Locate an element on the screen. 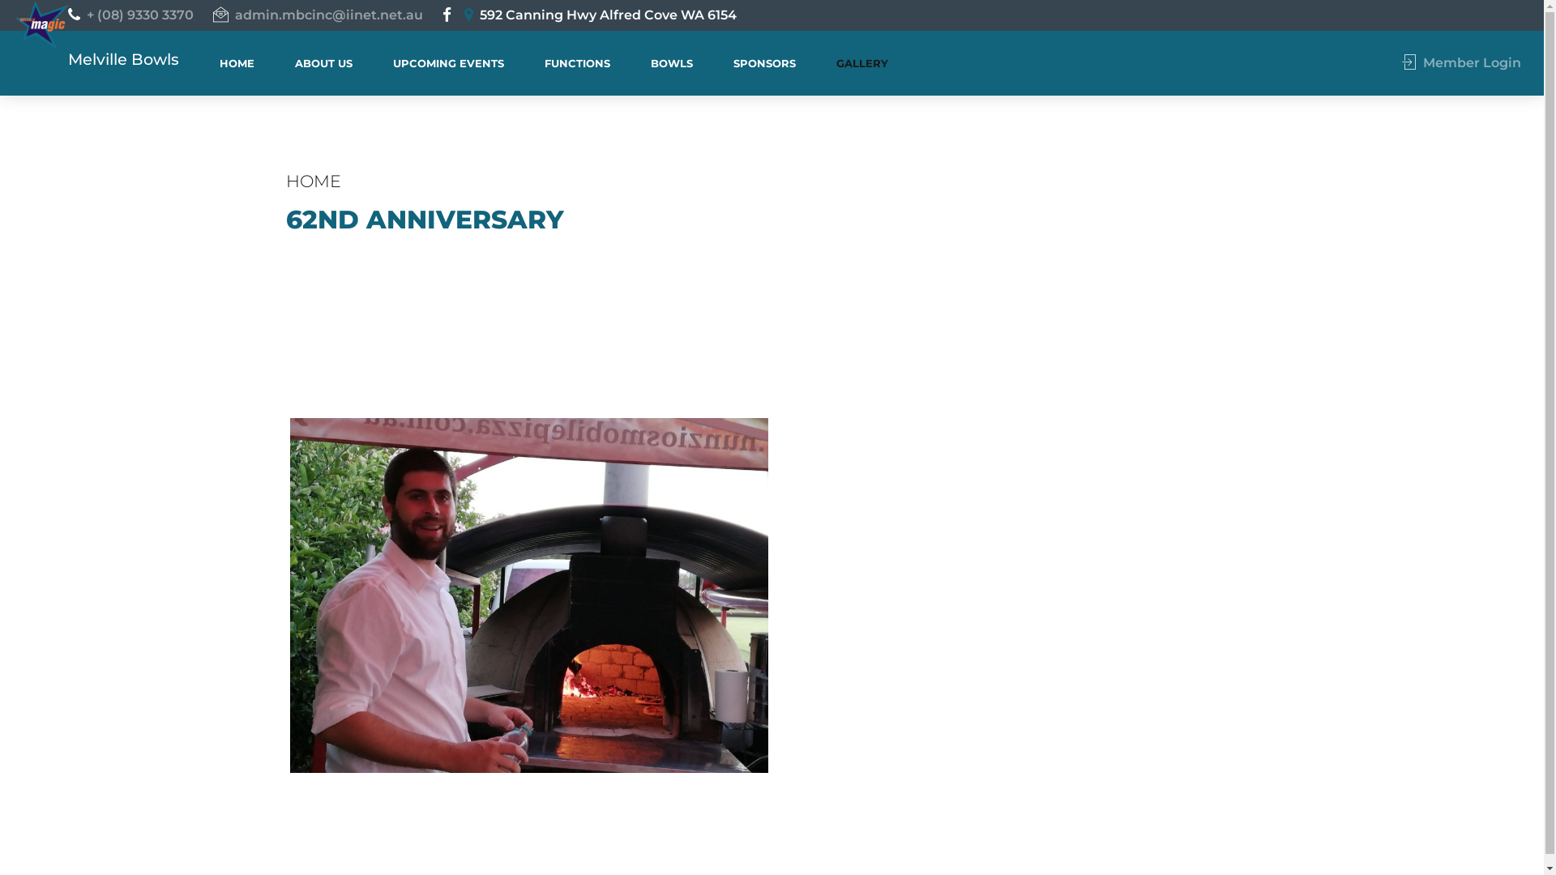  + (08) 9330 3370 is located at coordinates (134, 15).